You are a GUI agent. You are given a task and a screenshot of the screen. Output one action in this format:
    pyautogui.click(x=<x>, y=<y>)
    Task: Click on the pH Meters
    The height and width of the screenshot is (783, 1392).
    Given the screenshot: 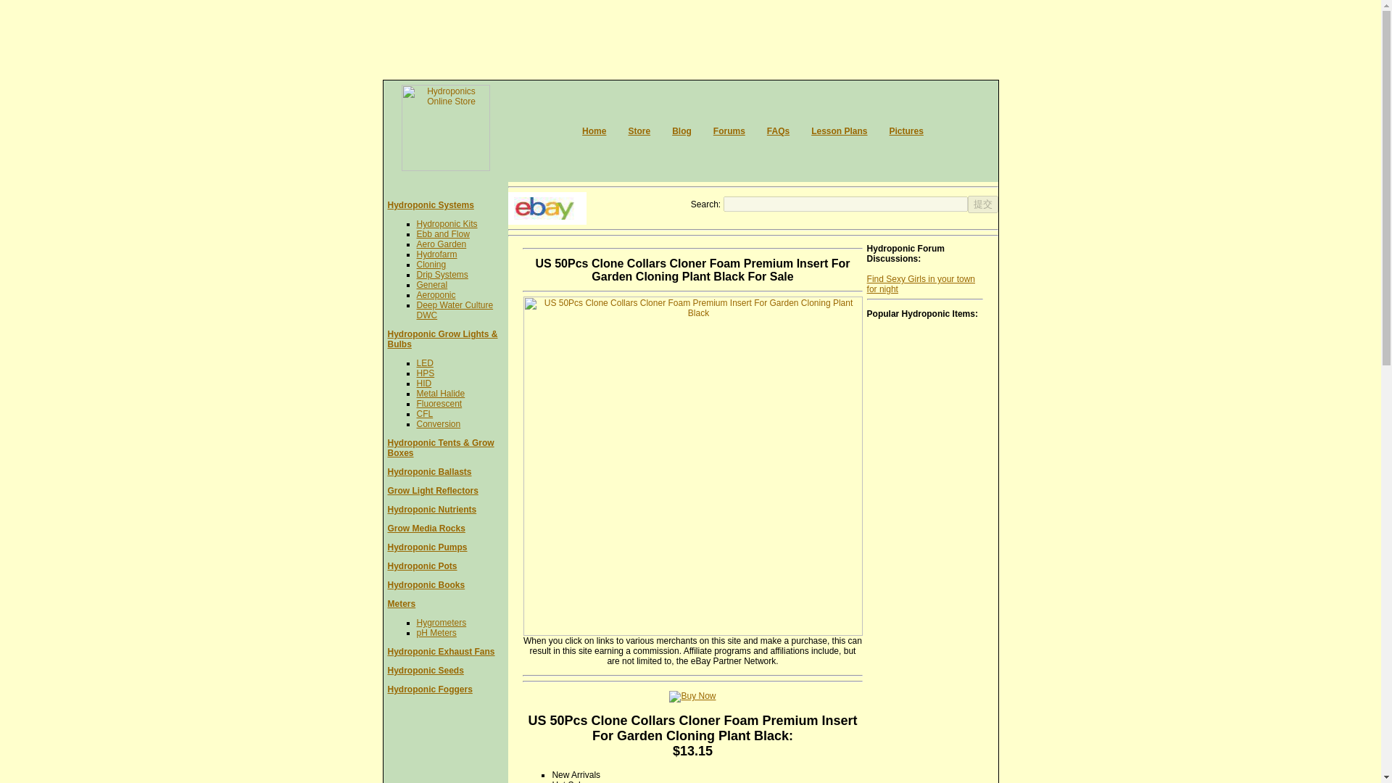 What is the action you would take?
    pyautogui.click(x=436, y=633)
    